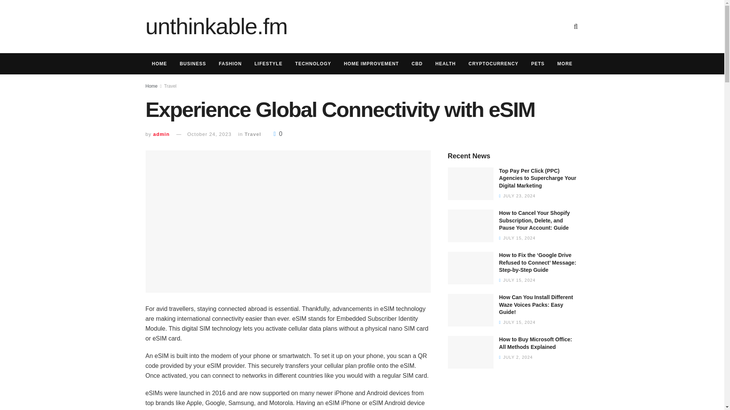  What do you see at coordinates (230, 64) in the screenshot?
I see `FASHION` at bounding box center [230, 64].